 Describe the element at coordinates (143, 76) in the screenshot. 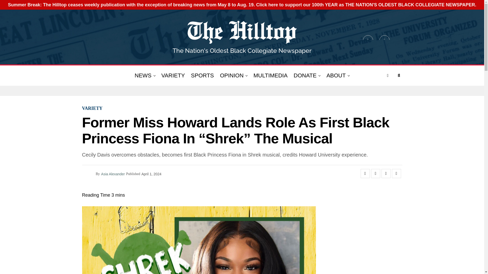

I see `NEWS` at that location.